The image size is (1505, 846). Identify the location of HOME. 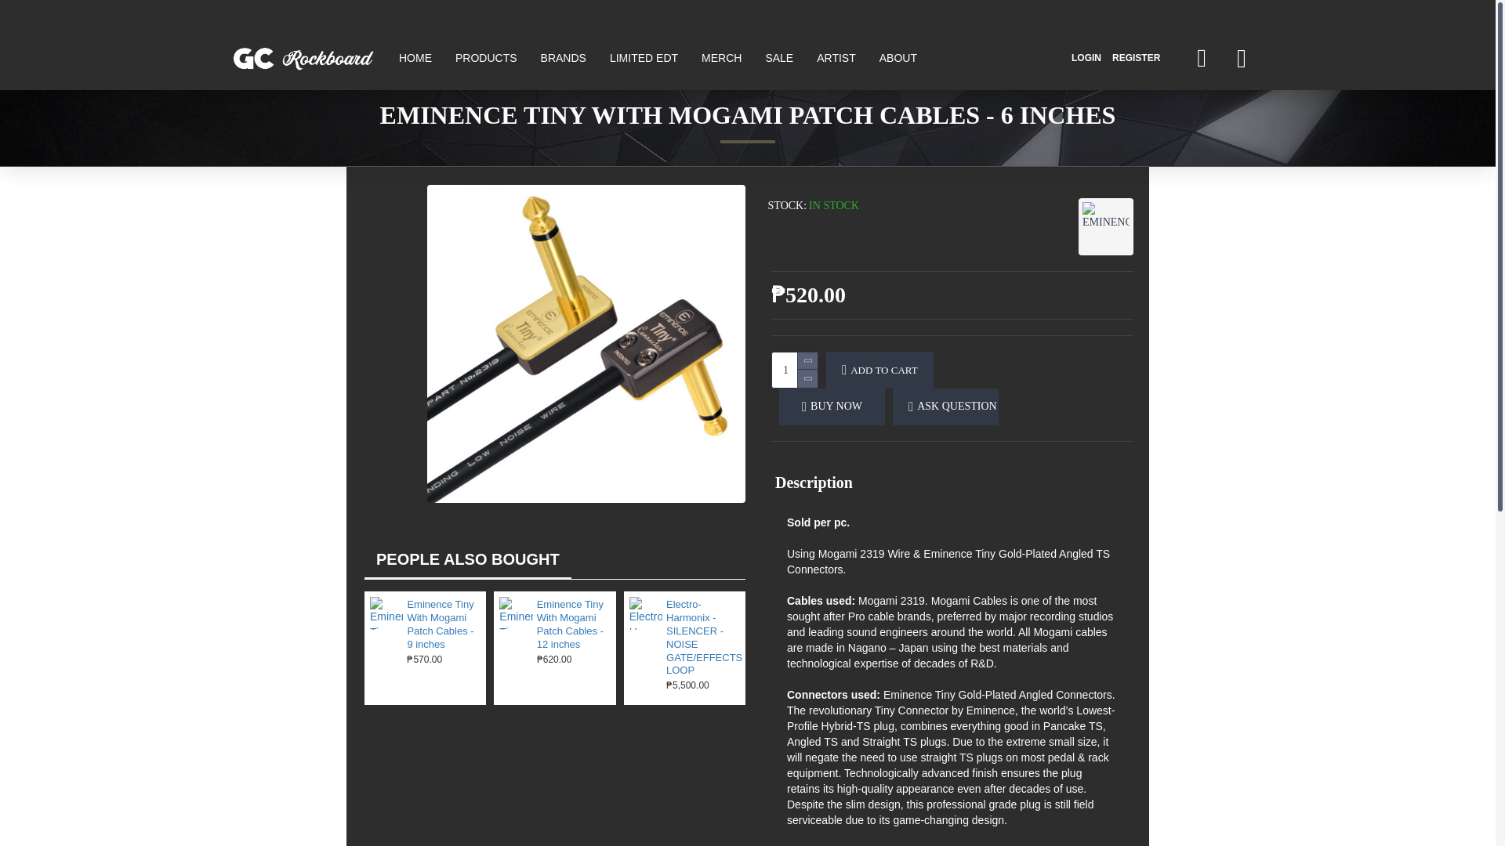
(415, 58).